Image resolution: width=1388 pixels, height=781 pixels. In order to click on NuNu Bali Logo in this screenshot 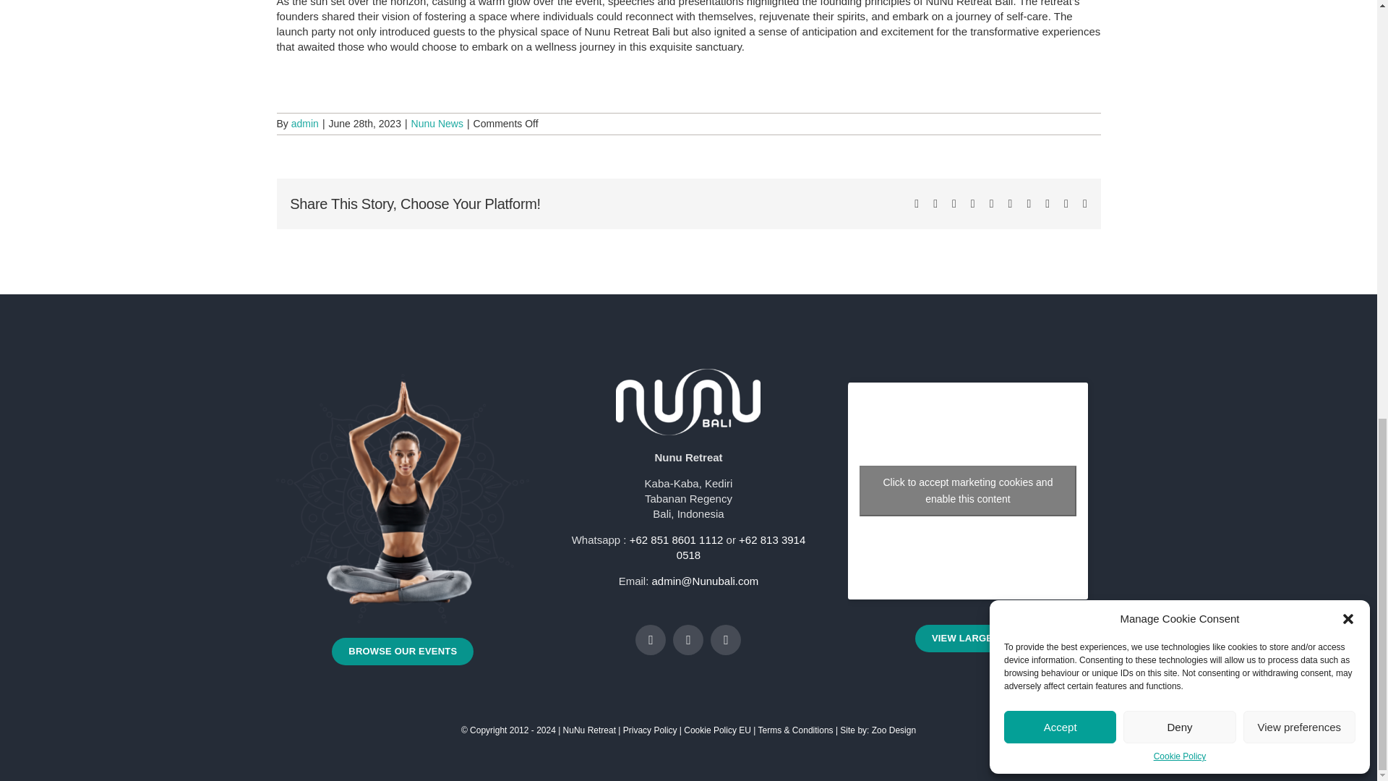, I will do `click(688, 401)`.